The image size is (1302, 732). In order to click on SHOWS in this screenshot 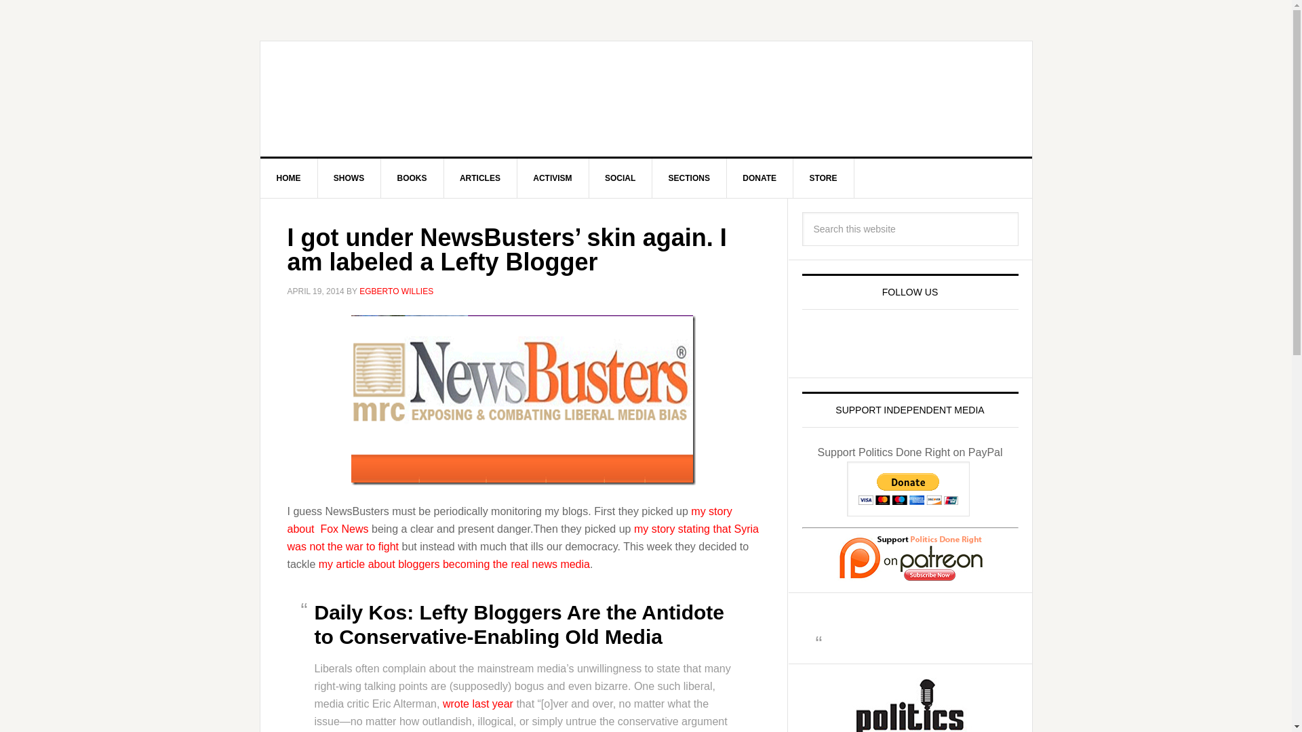, I will do `click(349, 178)`.